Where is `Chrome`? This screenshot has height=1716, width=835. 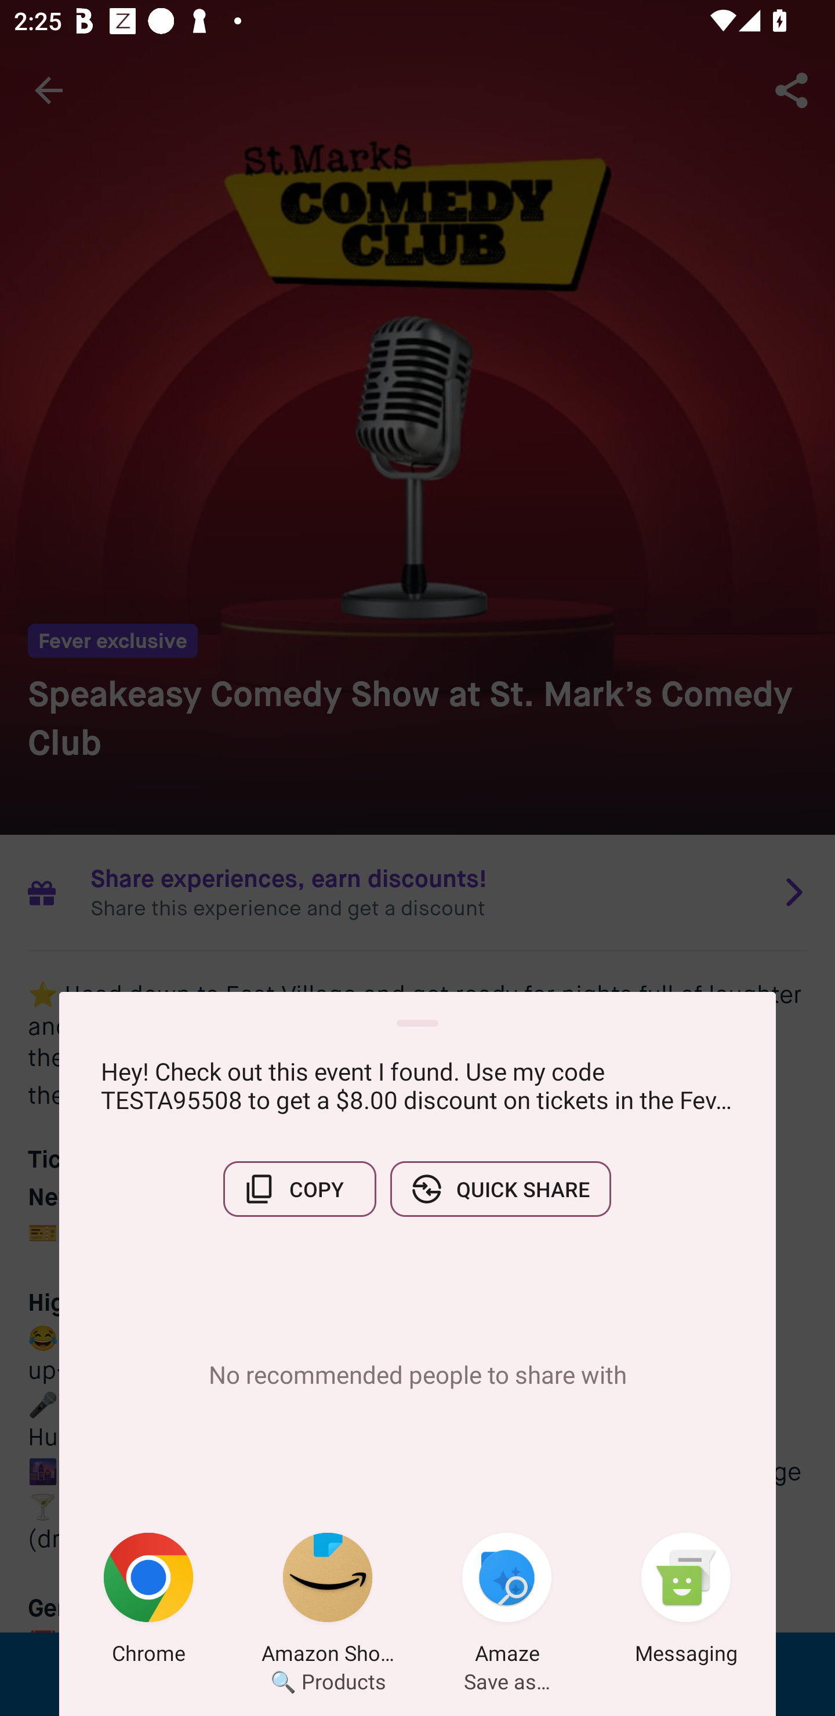 Chrome is located at coordinates (148, 1602).